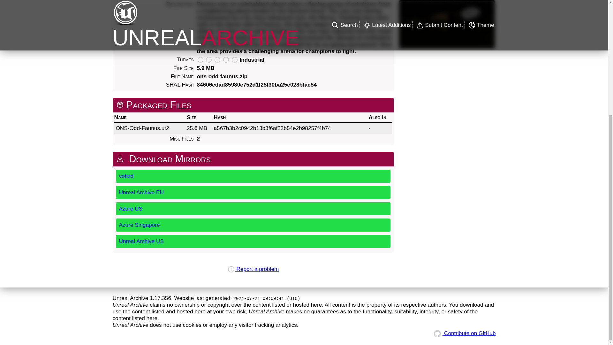 The height and width of the screenshot is (345, 613). I want to click on Contribute on GitHub, so click(464, 333).